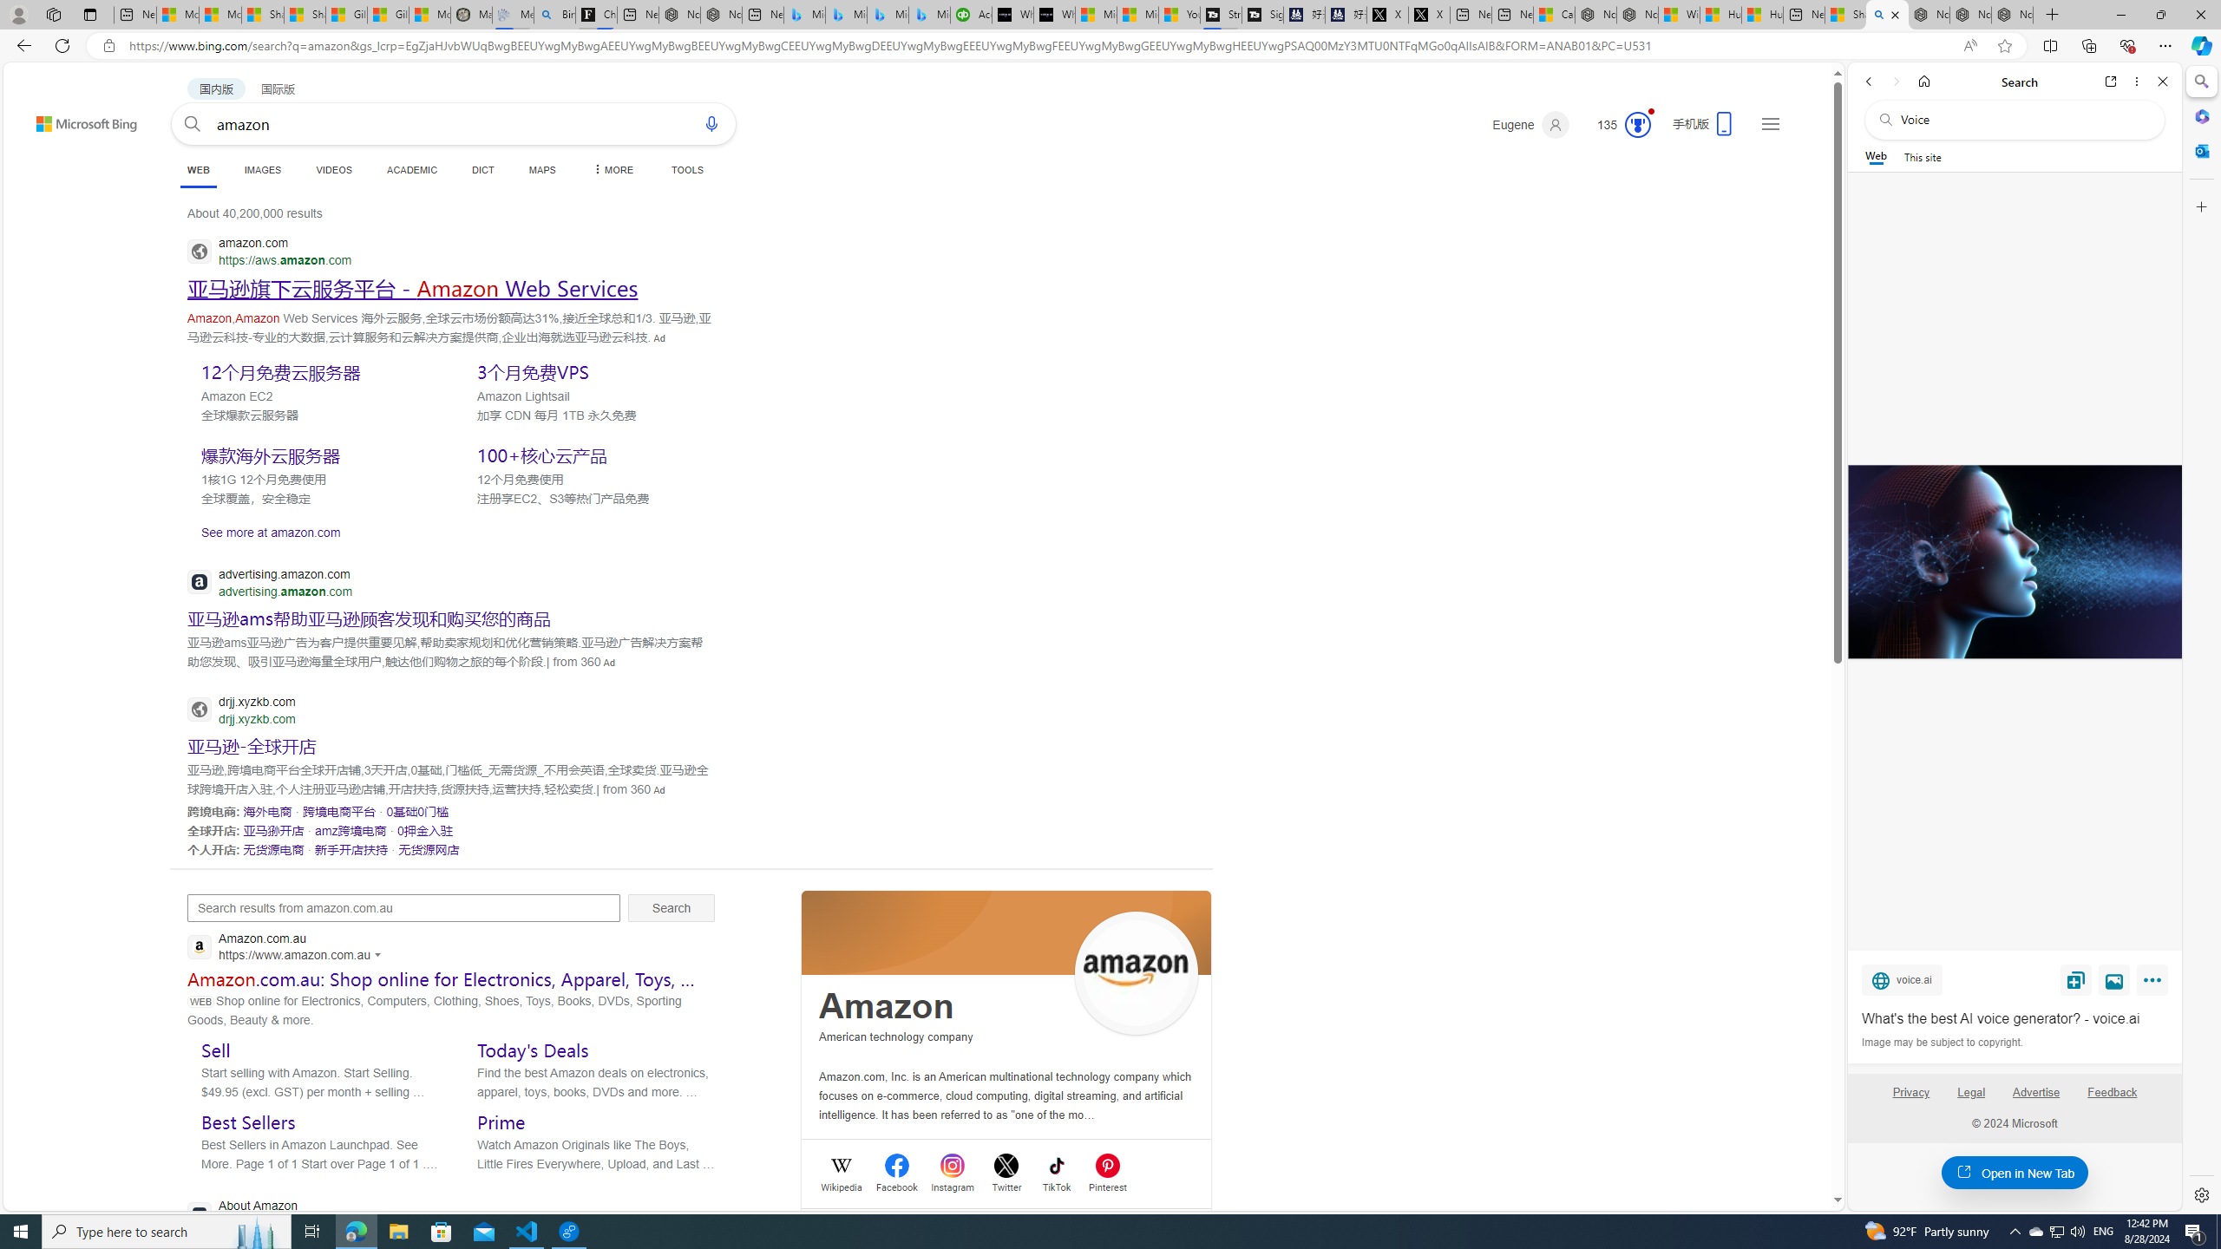 Image resolution: width=2221 pixels, height=1249 pixels. I want to click on SERP,5573, so click(352, 848).